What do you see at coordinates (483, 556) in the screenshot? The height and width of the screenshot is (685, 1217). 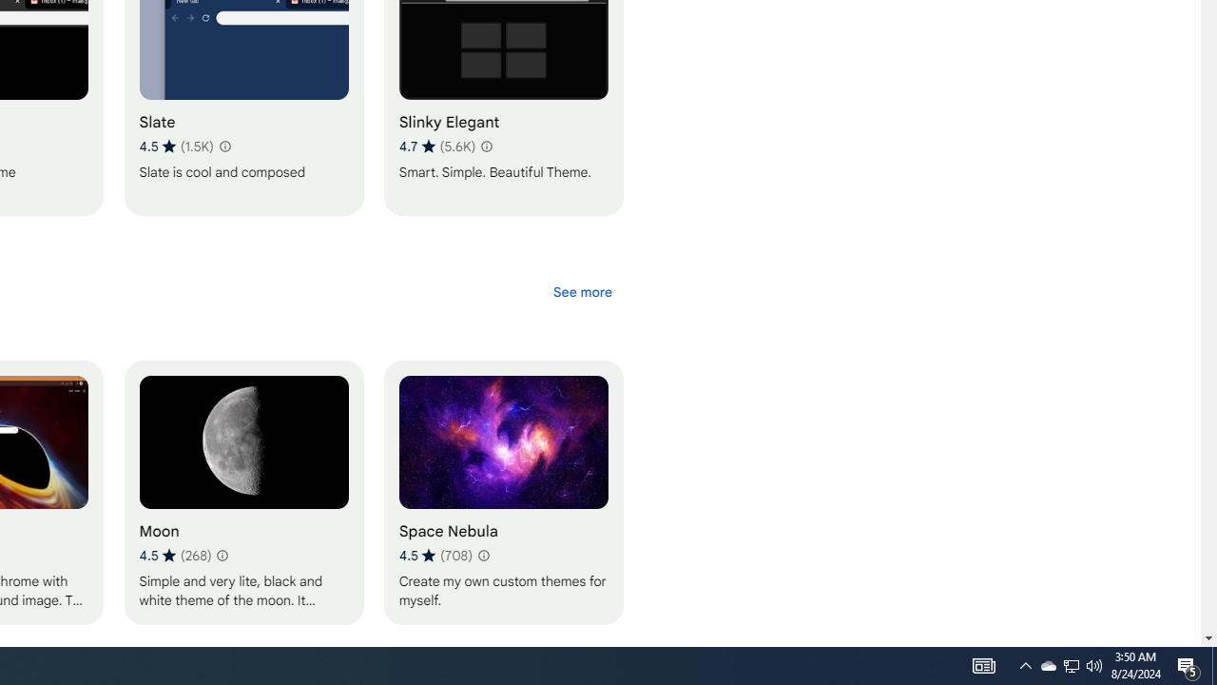 I see `Learn more about results and reviews "Space Nebula"` at bounding box center [483, 556].